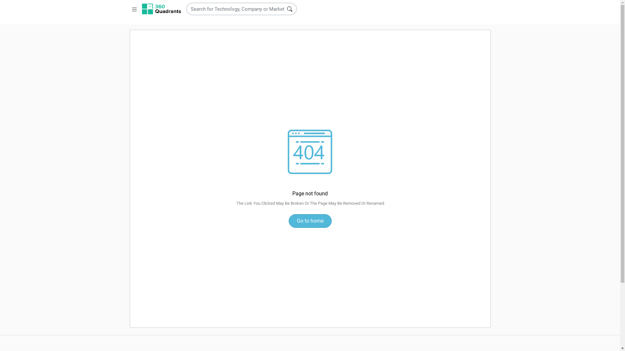 This screenshot has width=625, height=351. I want to click on Go to home, so click(310, 221).